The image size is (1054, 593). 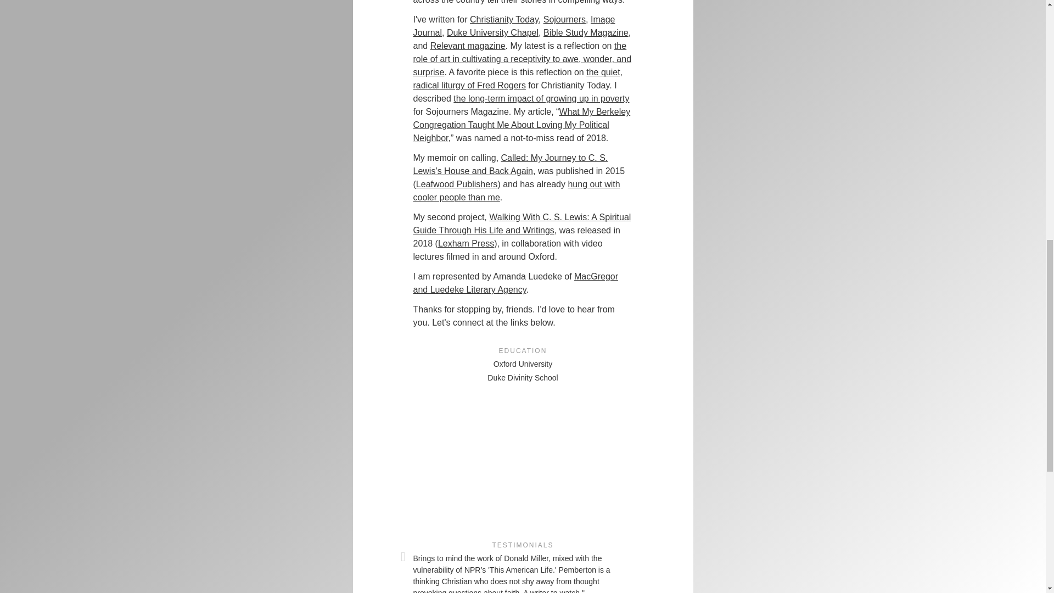 I want to click on hung out with cooler people than me, so click(x=516, y=191).